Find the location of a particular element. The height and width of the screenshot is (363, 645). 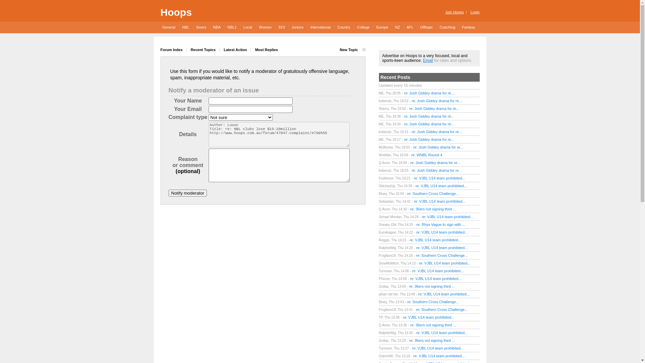

re: Josh Giddey drama for re... is located at coordinates (437, 101).